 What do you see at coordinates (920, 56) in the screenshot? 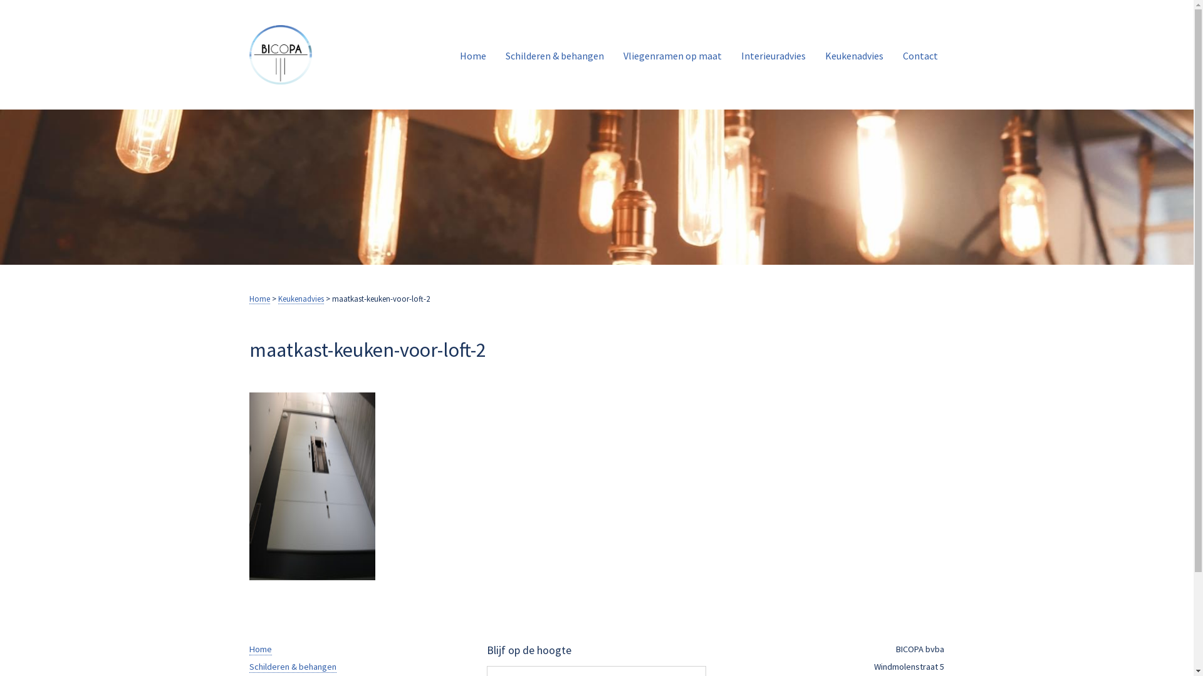
I see `Contact` at bounding box center [920, 56].